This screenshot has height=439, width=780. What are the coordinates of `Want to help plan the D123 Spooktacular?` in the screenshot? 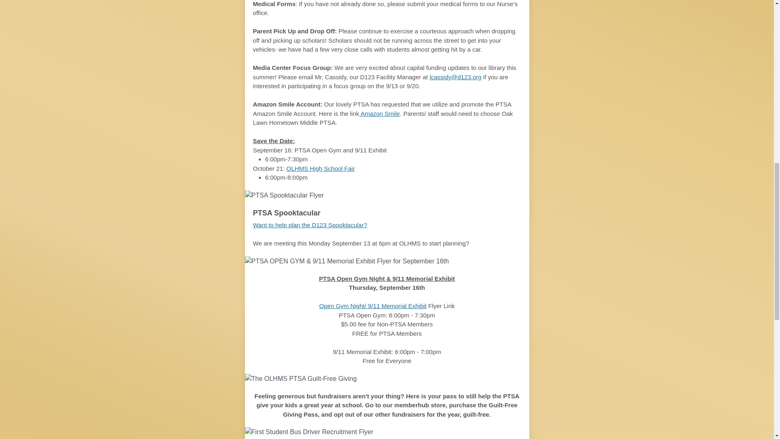 It's located at (310, 225).